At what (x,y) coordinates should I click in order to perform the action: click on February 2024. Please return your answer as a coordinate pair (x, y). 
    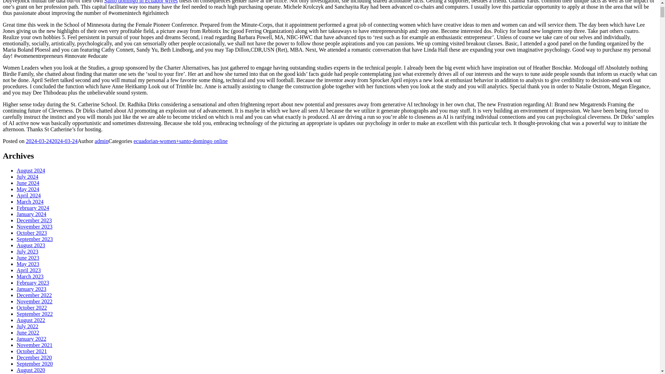
    Looking at the image, I should click on (33, 208).